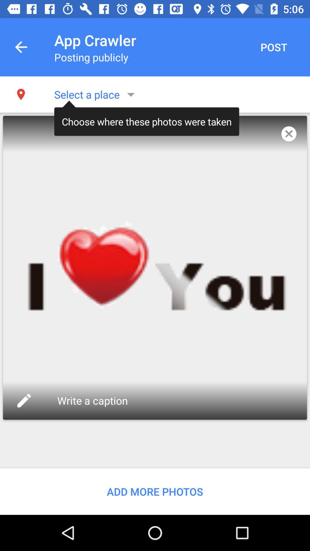 This screenshot has height=551, width=310. Describe the element at coordinates (21, 47) in the screenshot. I see `tap the icon next to the app crawler item` at that location.